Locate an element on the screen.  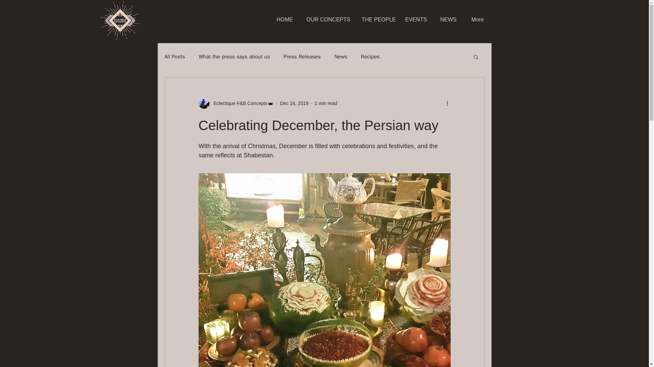
NEWS is located at coordinates (448, 20).